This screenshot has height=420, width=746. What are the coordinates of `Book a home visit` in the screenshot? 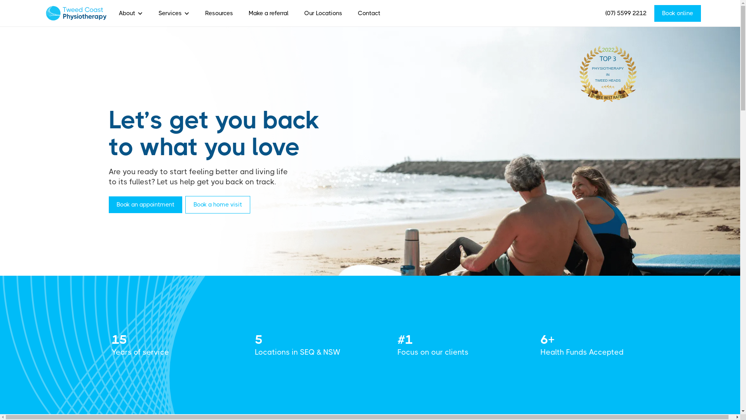 It's located at (218, 205).